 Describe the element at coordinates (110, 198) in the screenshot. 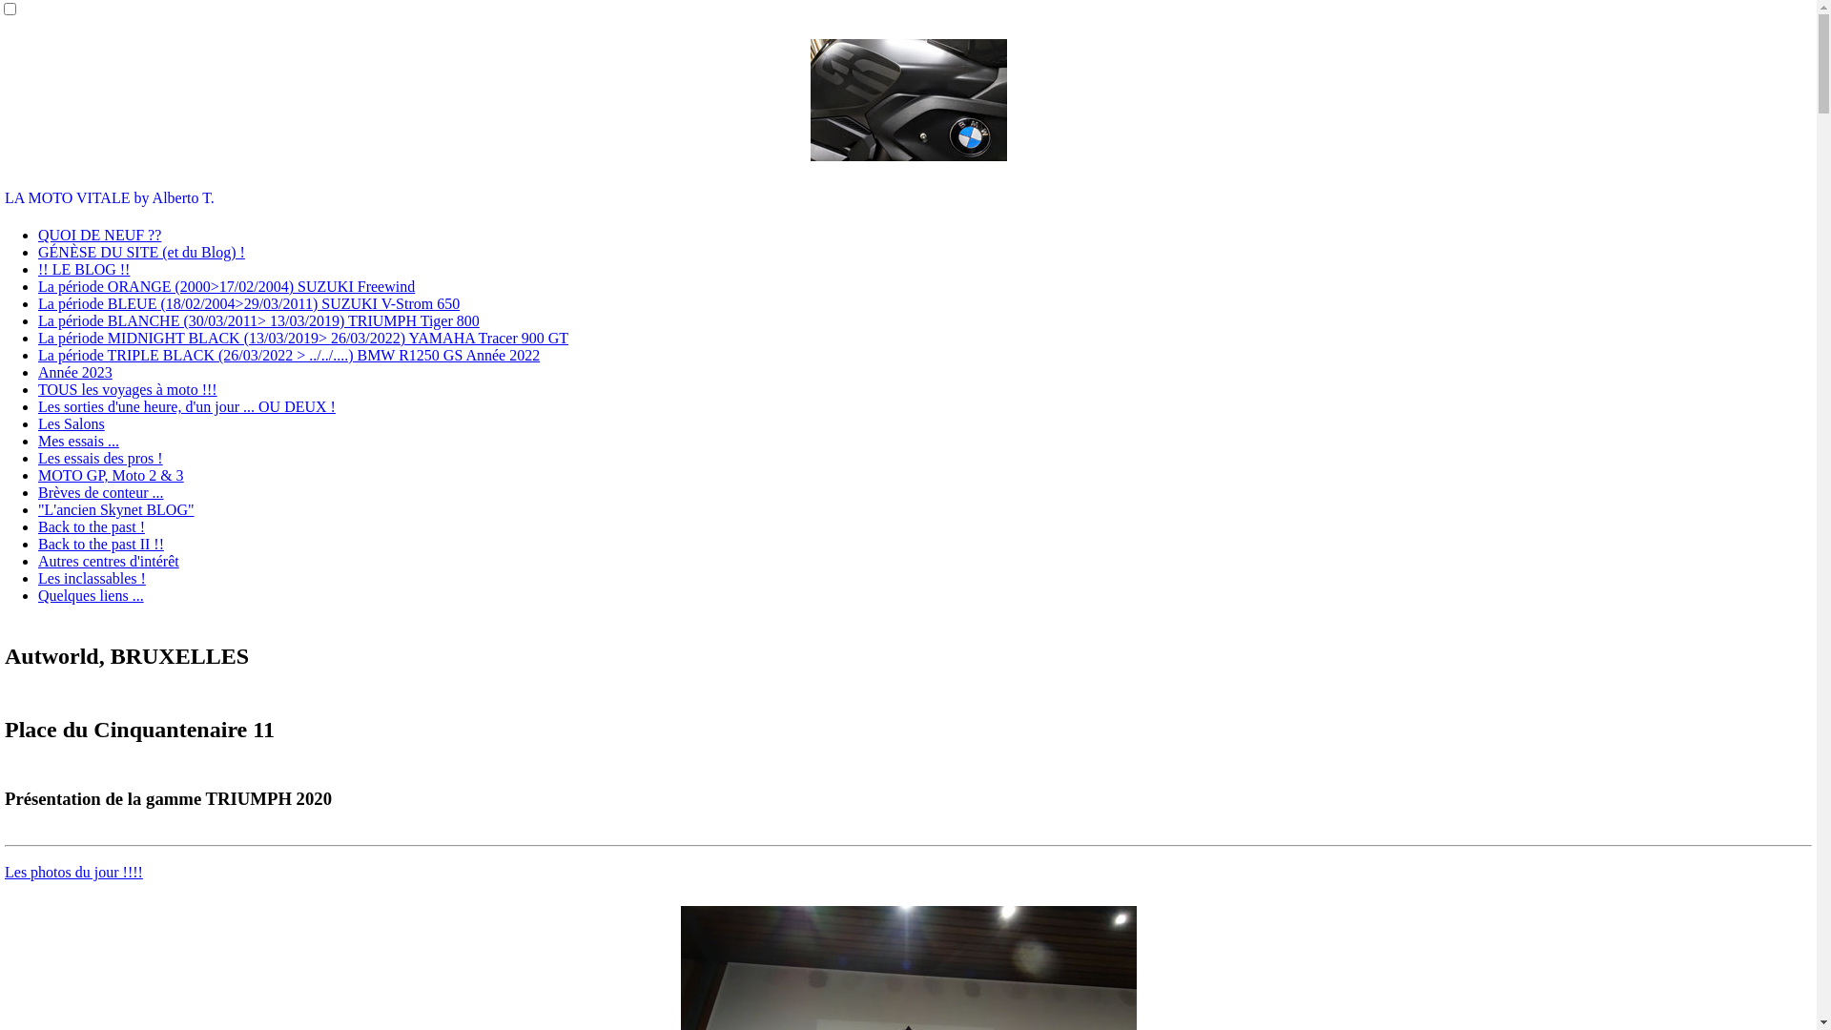

I see `LA MOTO VITALE by Alberto T.` at that location.